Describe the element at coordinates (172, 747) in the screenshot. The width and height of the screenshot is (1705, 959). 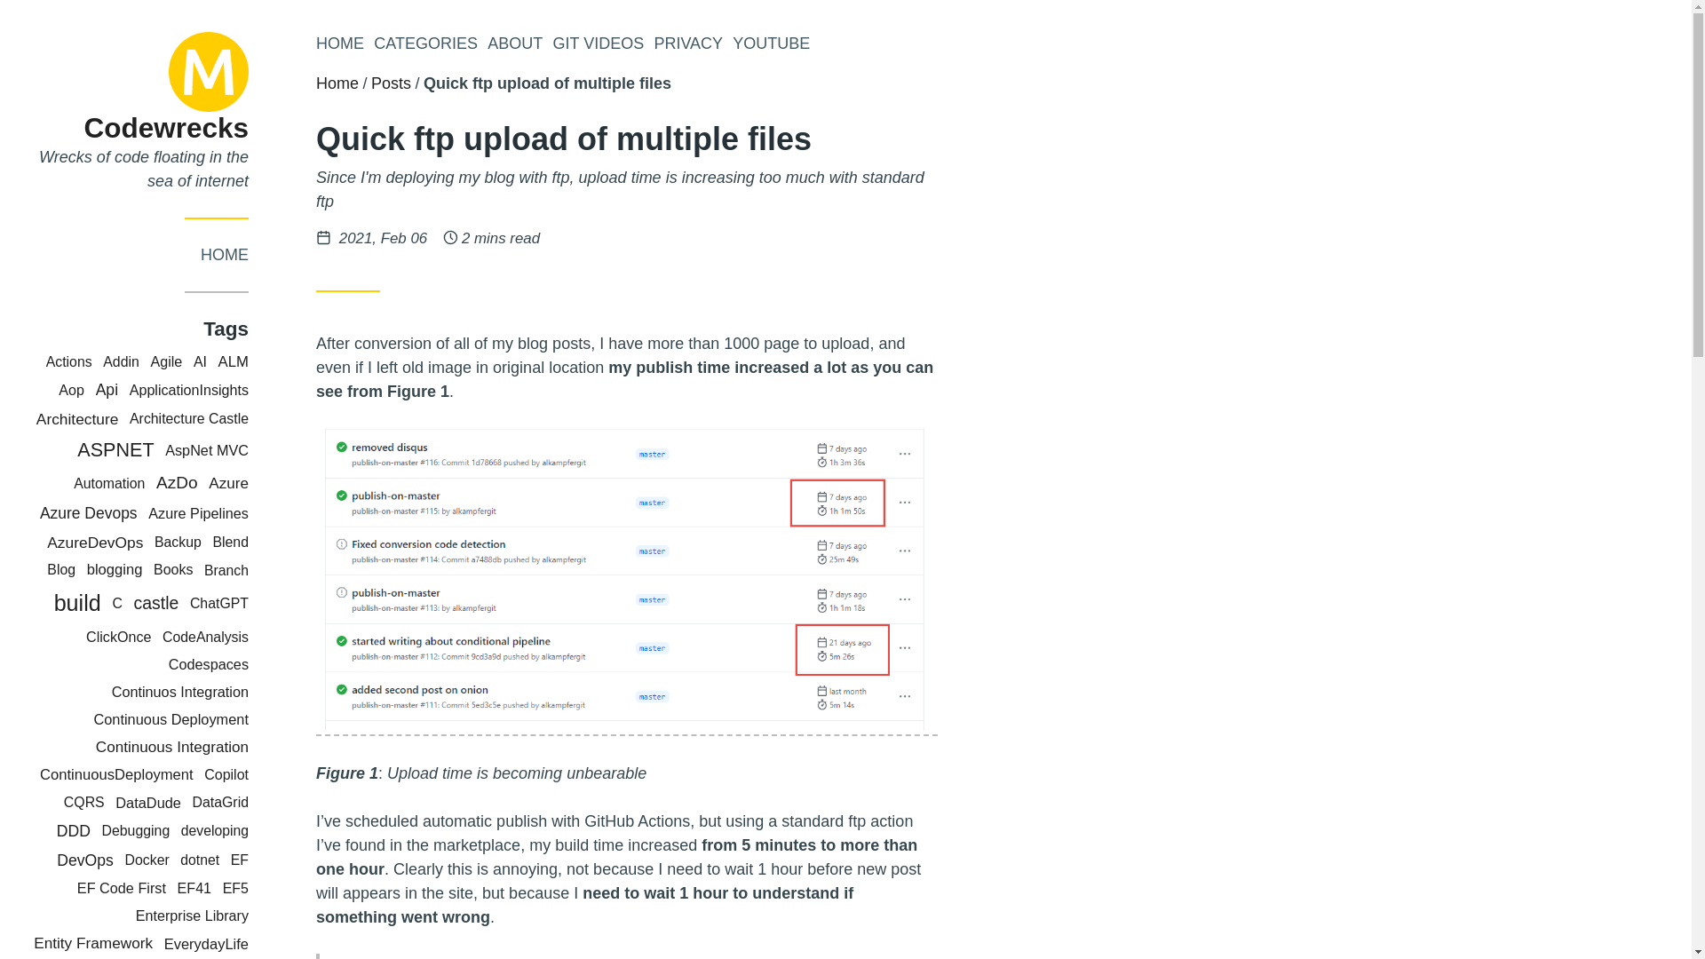
I see `Continuous Integration` at that location.